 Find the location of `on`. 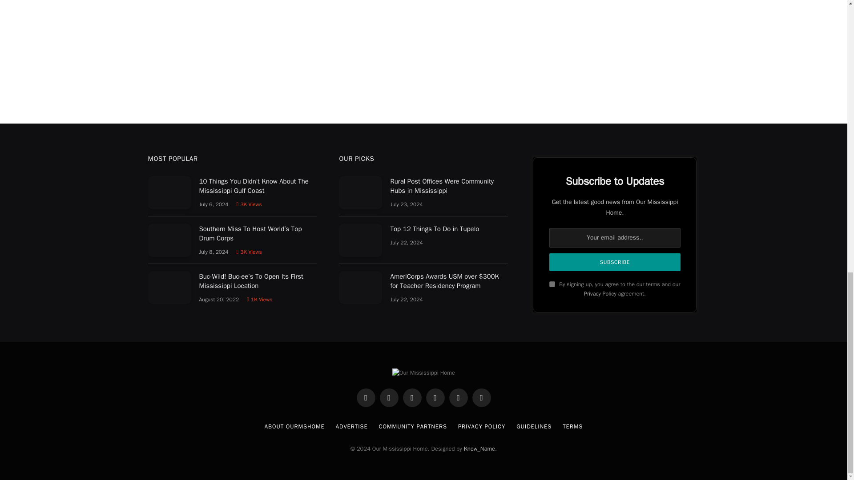

on is located at coordinates (552, 284).